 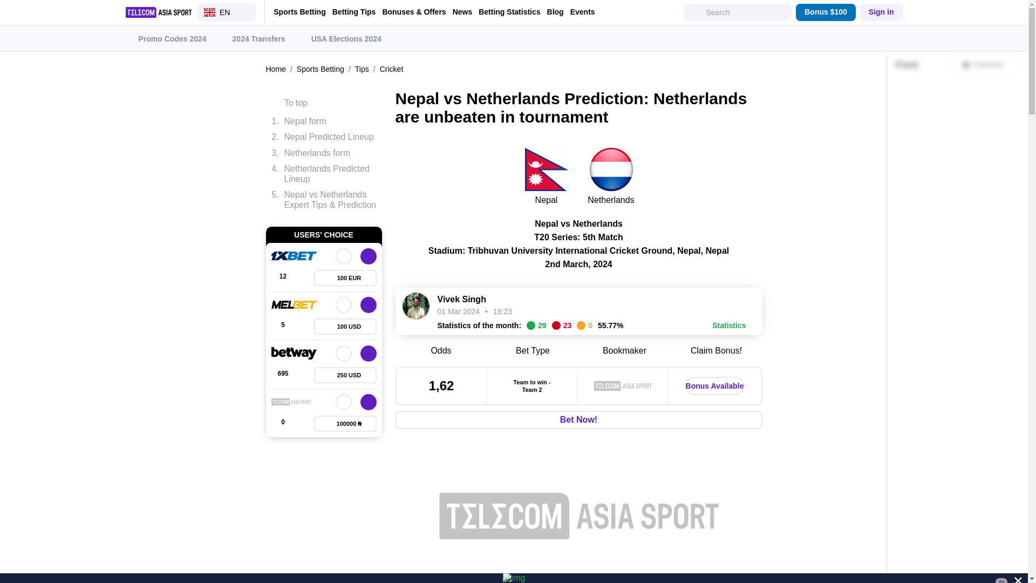 I want to click on OVERVIEW, so click(x=344, y=256).